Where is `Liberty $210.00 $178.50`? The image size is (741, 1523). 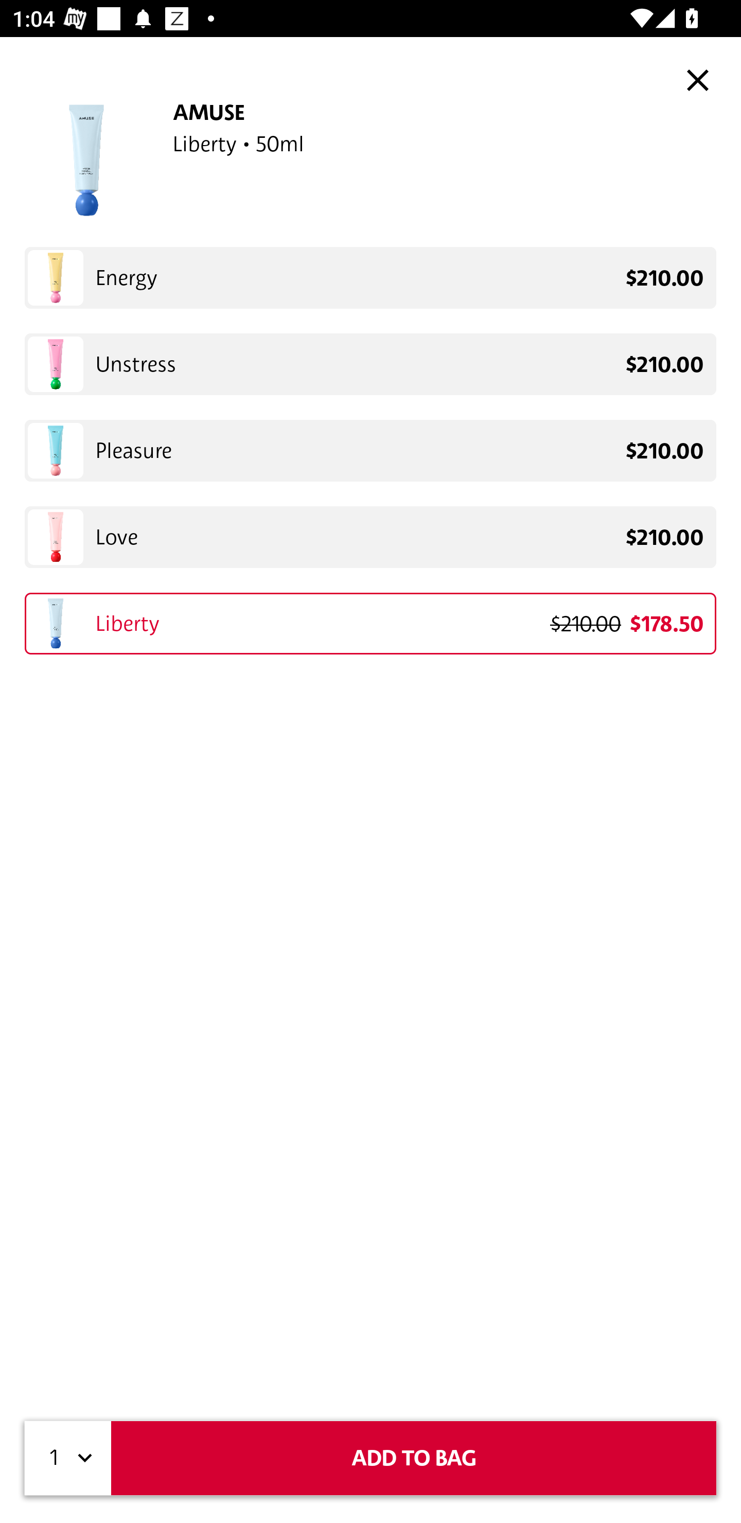
Liberty $210.00 $178.50 is located at coordinates (370, 624).